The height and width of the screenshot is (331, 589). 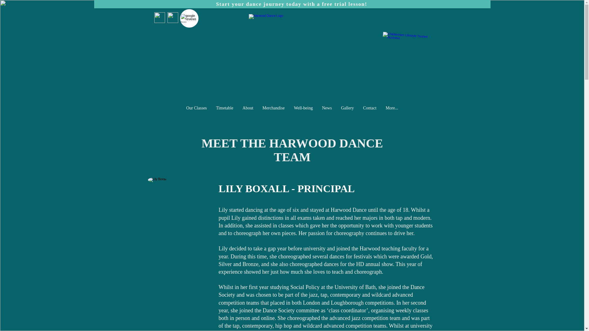 I want to click on Start your dance journey today with a free trial lesson!, so click(x=292, y=4).